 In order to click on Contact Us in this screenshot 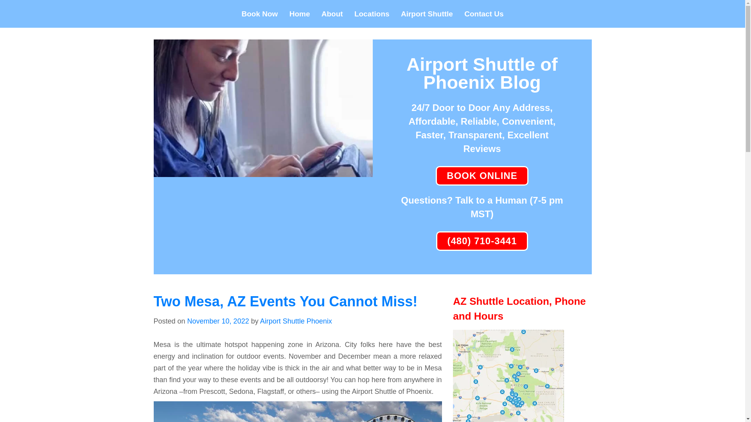, I will do `click(483, 14)`.